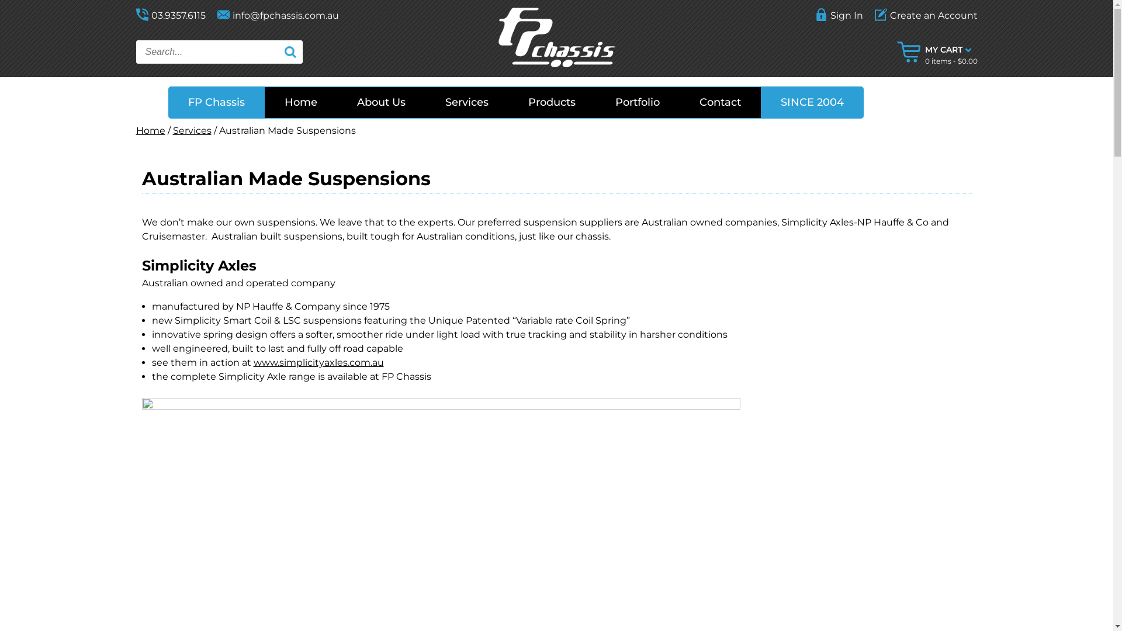 This screenshot has height=631, width=1122. What do you see at coordinates (467, 103) in the screenshot?
I see `Services` at bounding box center [467, 103].